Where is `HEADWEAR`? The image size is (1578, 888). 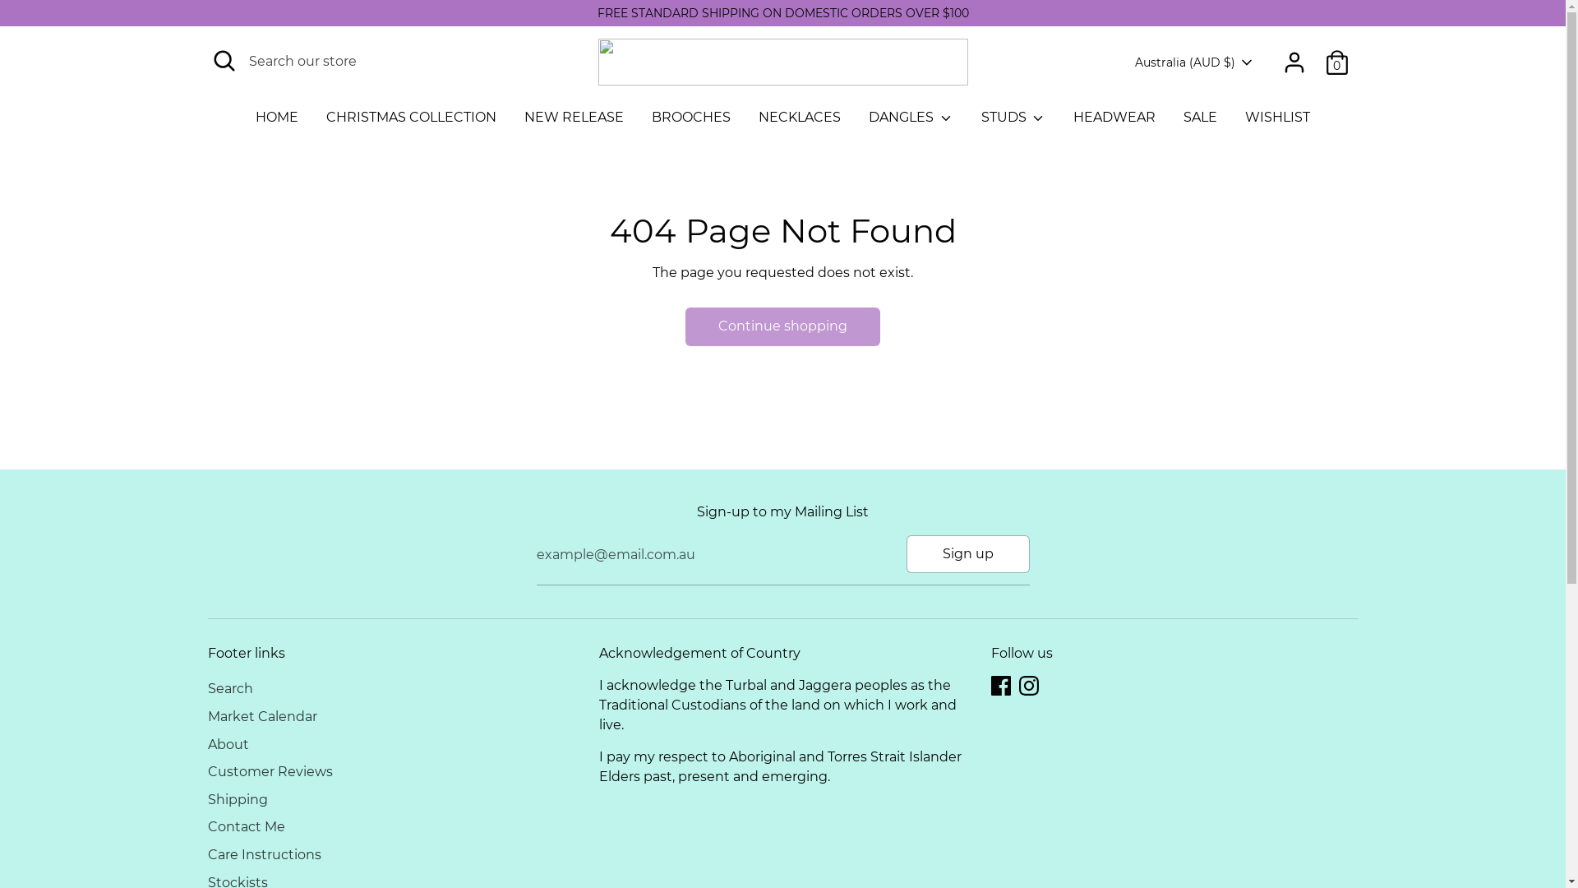 HEADWEAR is located at coordinates (1114, 123).